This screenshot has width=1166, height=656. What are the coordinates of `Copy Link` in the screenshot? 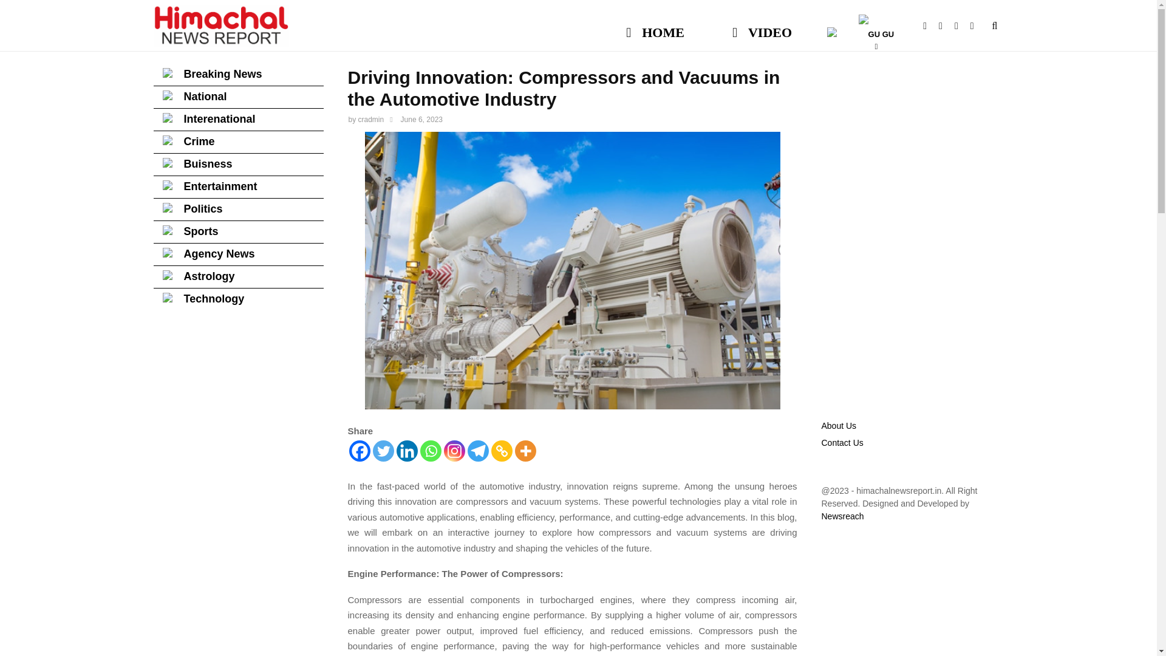 It's located at (501, 451).